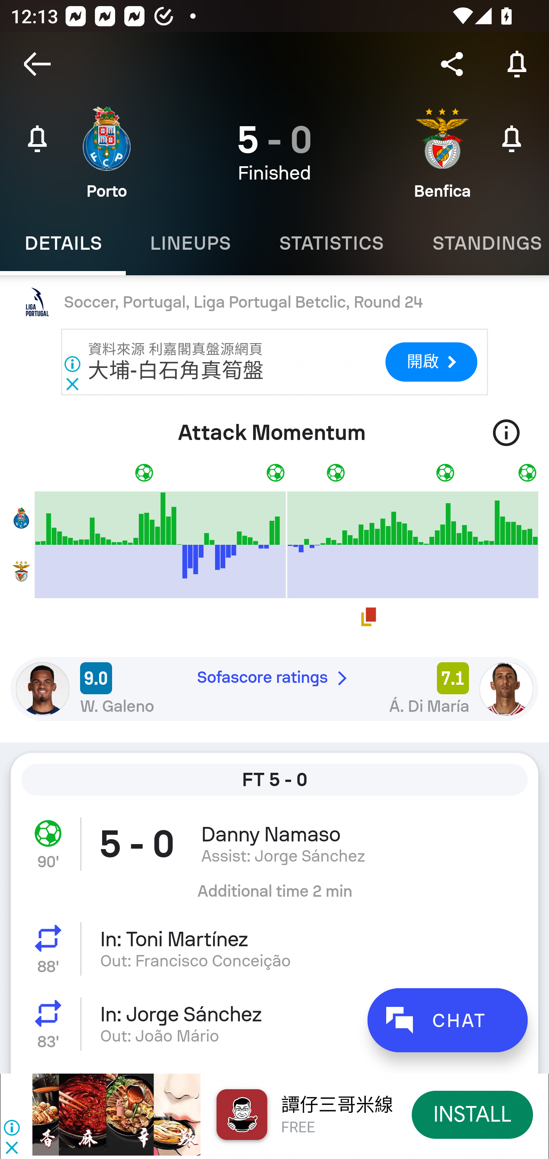 Image resolution: width=549 pixels, height=1159 pixels. I want to click on Additional time 2 min, so click(274, 896).